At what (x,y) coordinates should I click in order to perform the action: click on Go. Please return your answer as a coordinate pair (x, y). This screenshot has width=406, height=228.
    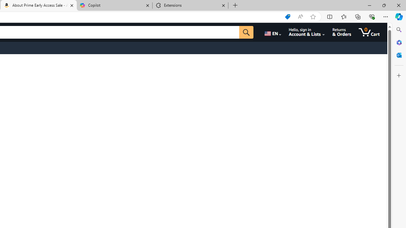
    Looking at the image, I should click on (246, 32).